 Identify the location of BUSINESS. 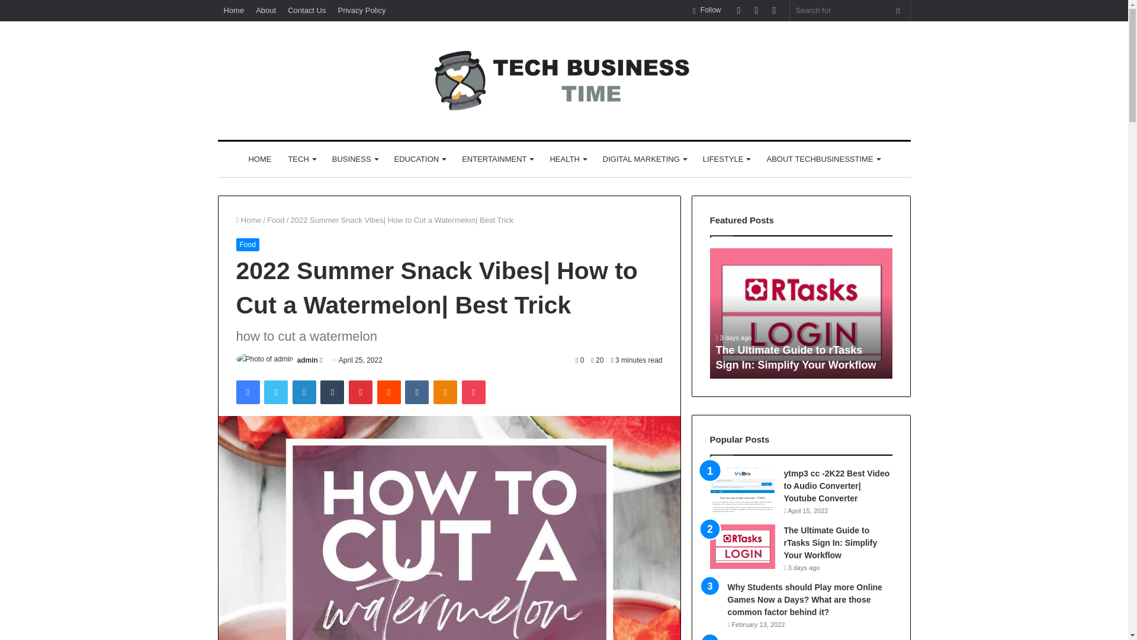
(355, 159).